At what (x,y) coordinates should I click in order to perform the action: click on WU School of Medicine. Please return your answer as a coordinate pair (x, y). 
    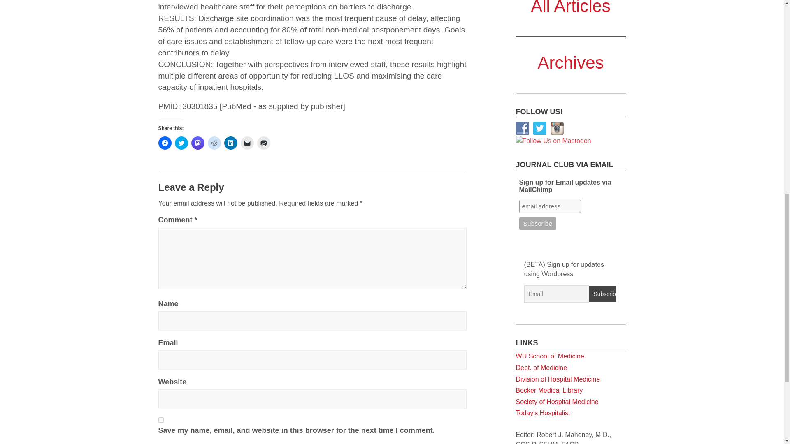
    Looking at the image, I should click on (550, 21).